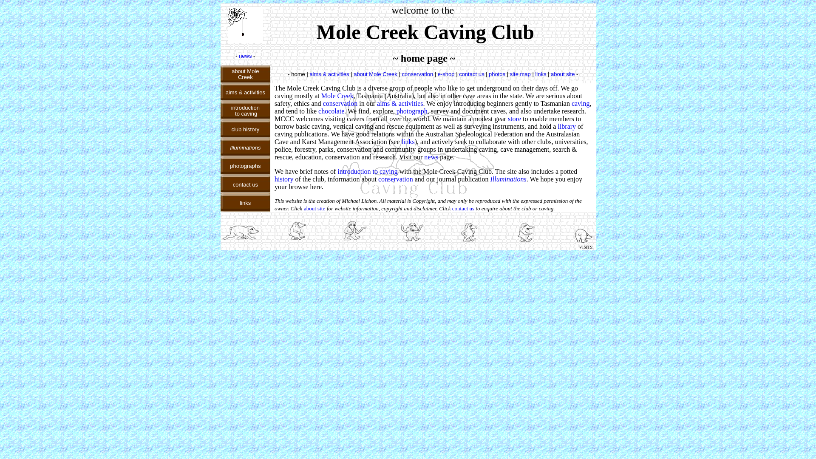 This screenshot has height=459, width=816. Describe the element at coordinates (329, 74) in the screenshot. I see `aims & activities` at that location.